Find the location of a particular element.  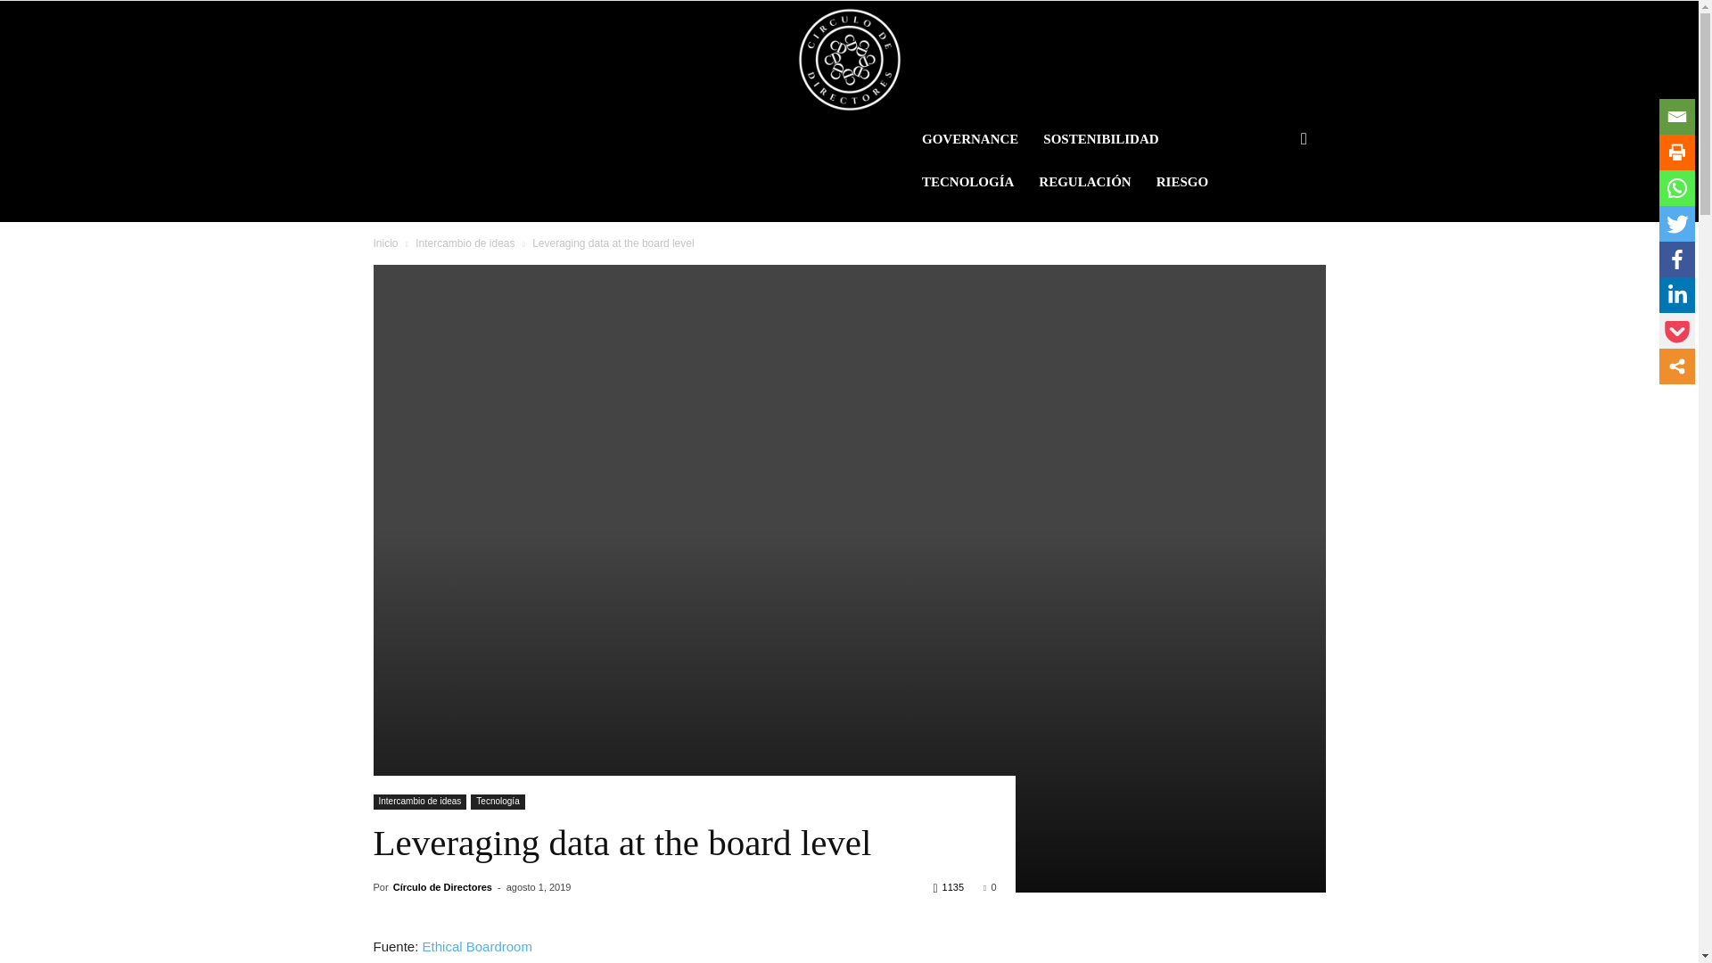

Inicio is located at coordinates (385, 243).